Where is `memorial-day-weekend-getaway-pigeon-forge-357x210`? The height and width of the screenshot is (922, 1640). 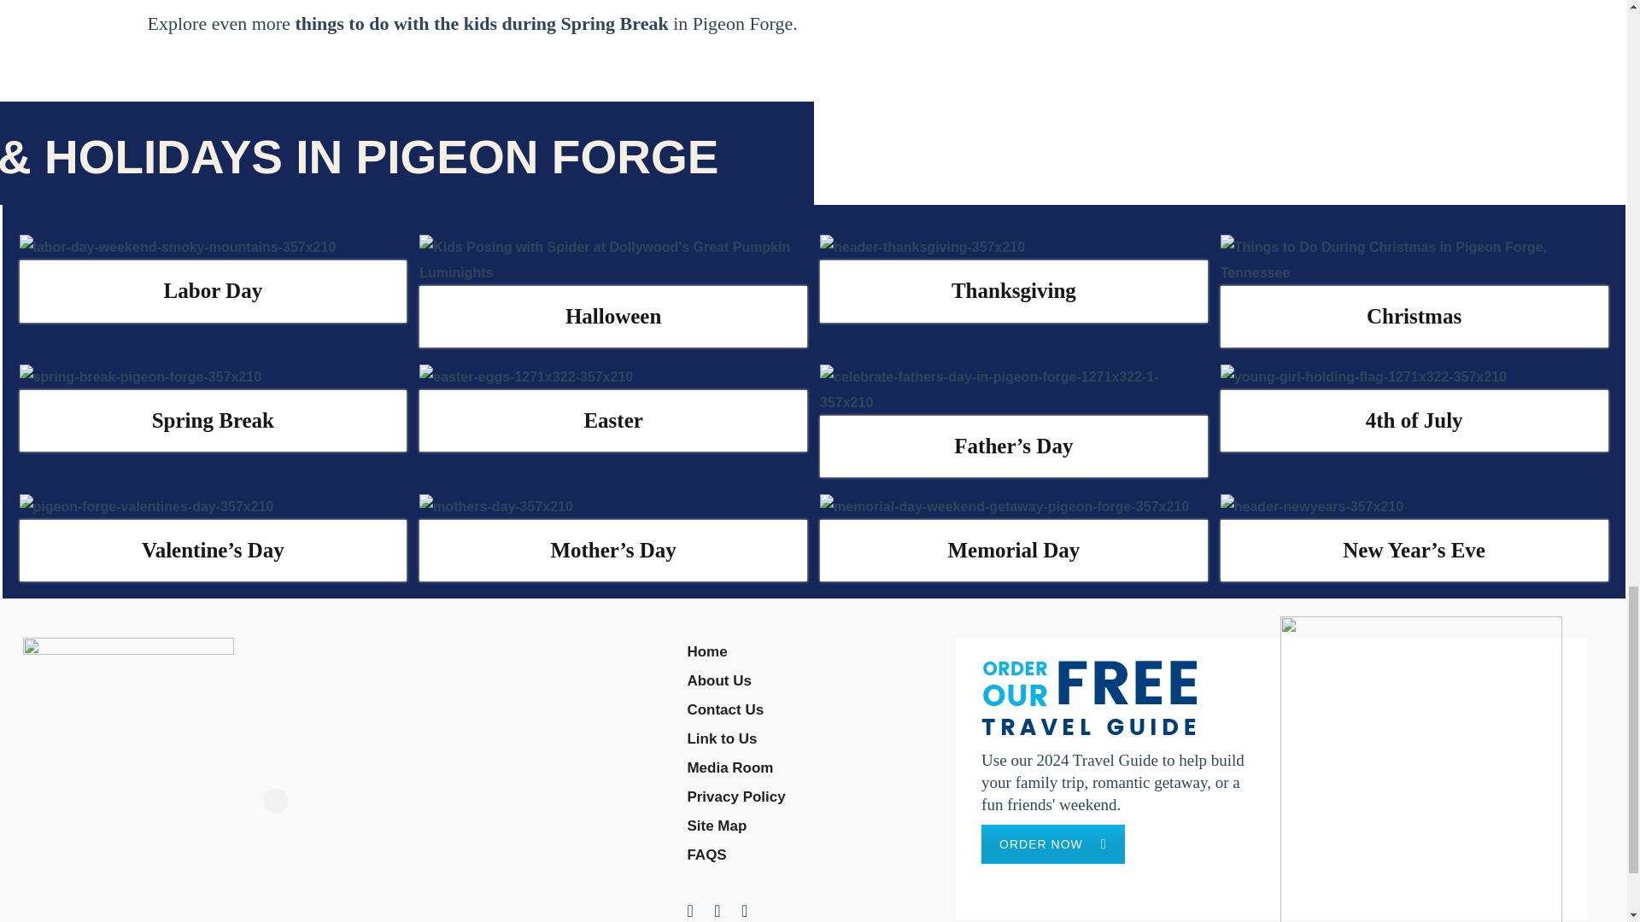 memorial-day-weekend-getaway-pigeon-forge-357x210 is located at coordinates (1004, 507).